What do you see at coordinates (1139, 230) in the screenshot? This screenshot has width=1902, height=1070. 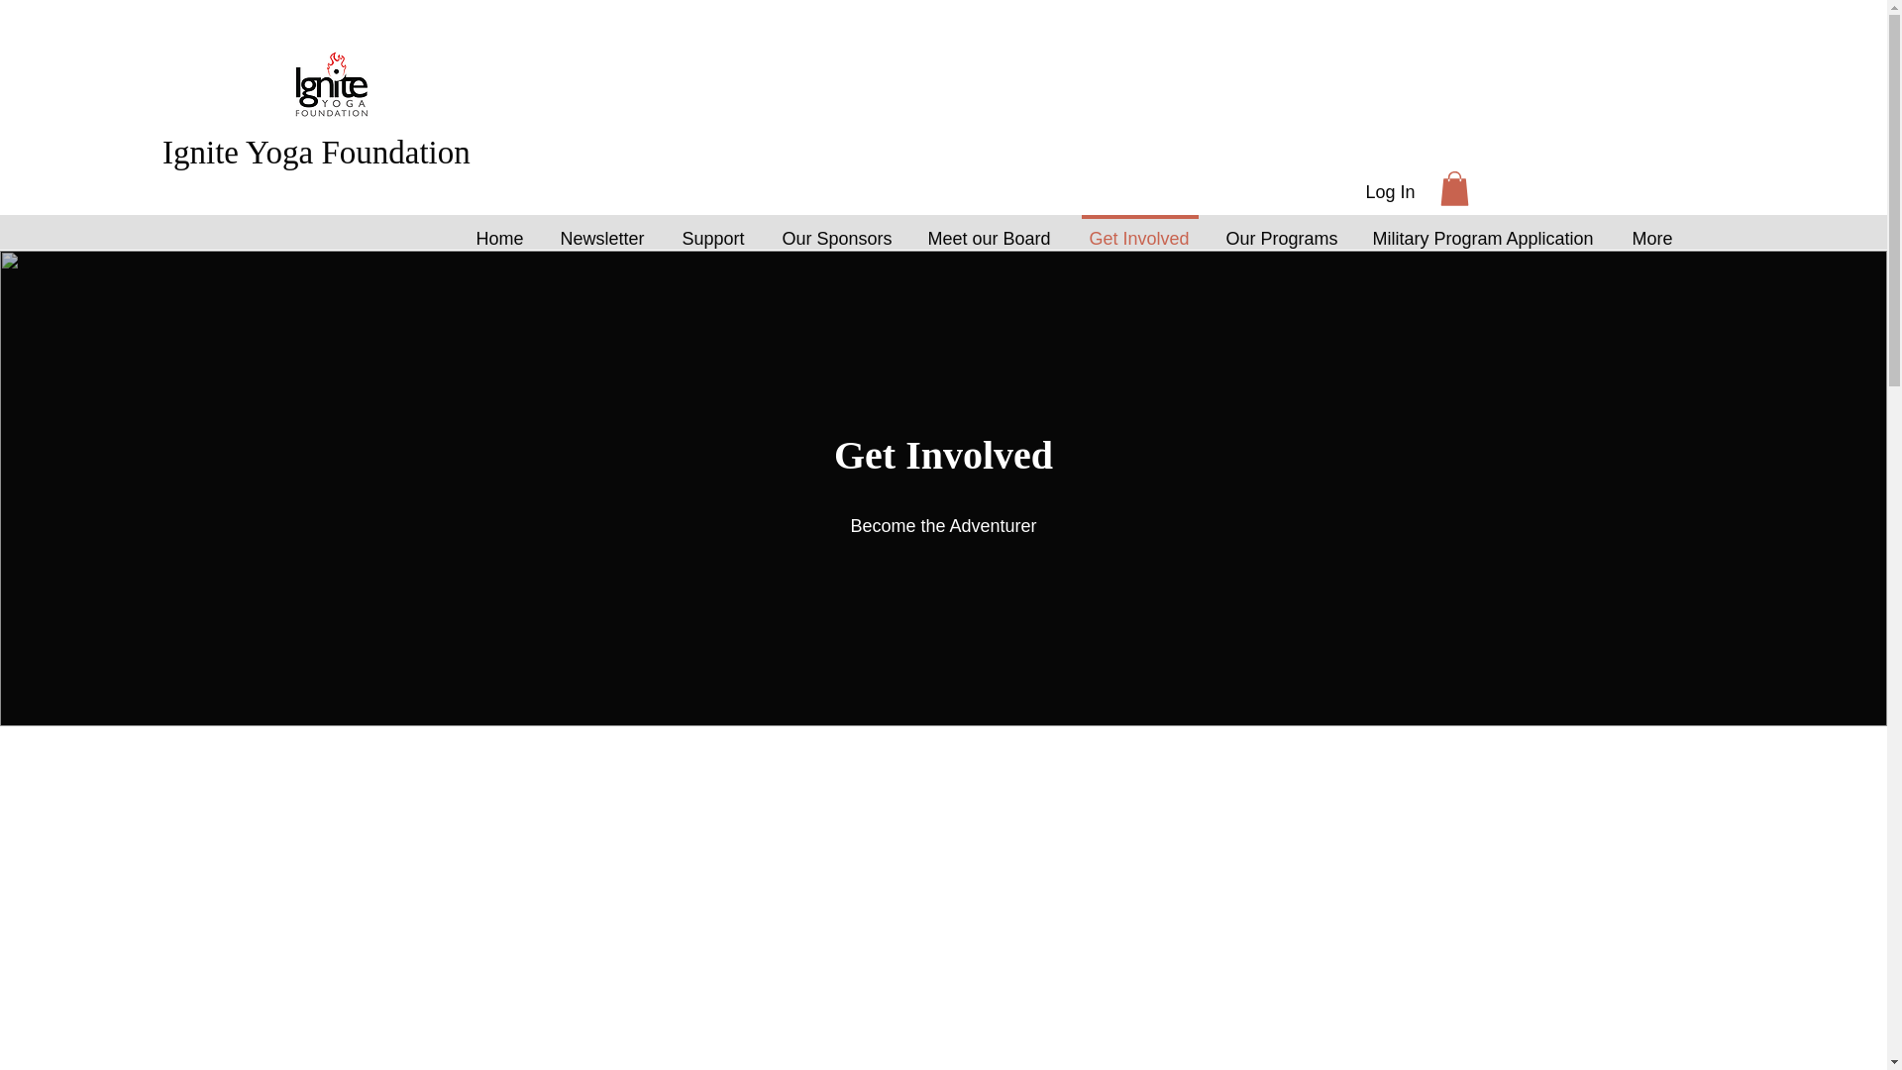 I see `Get Involved` at bounding box center [1139, 230].